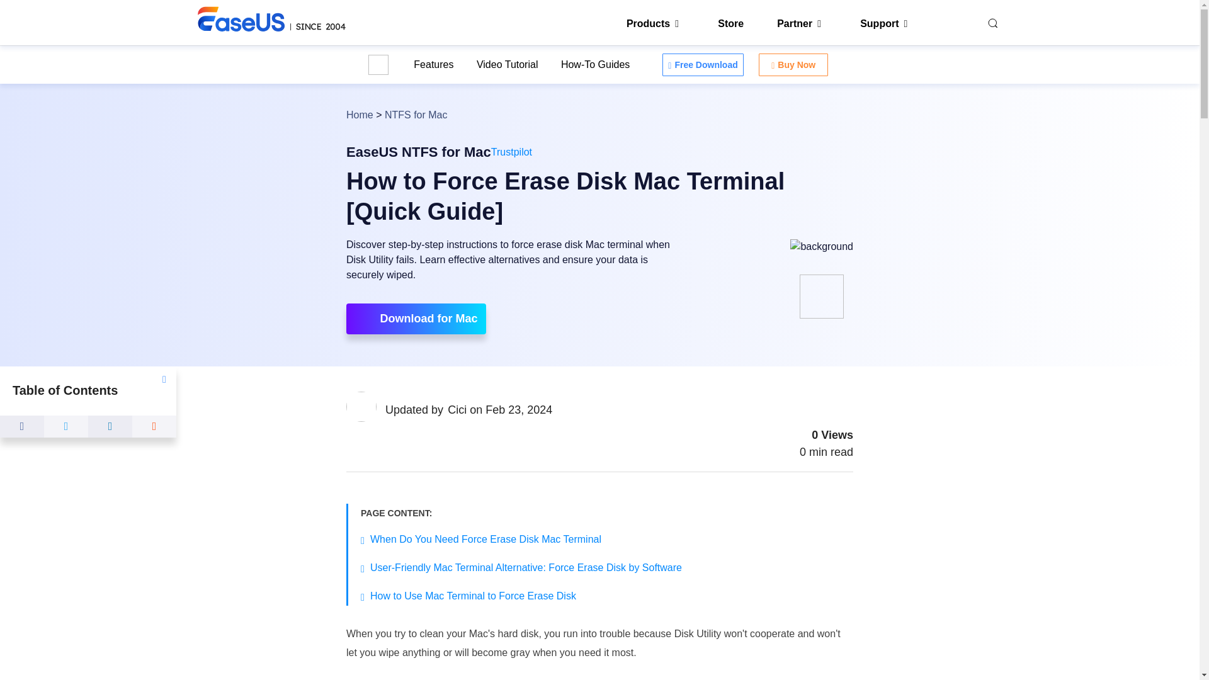 The height and width of the screenshot is (680, 1209). I want to click on When Do You Need Force Erase Disk Mac Terminal, so click(485, 539).